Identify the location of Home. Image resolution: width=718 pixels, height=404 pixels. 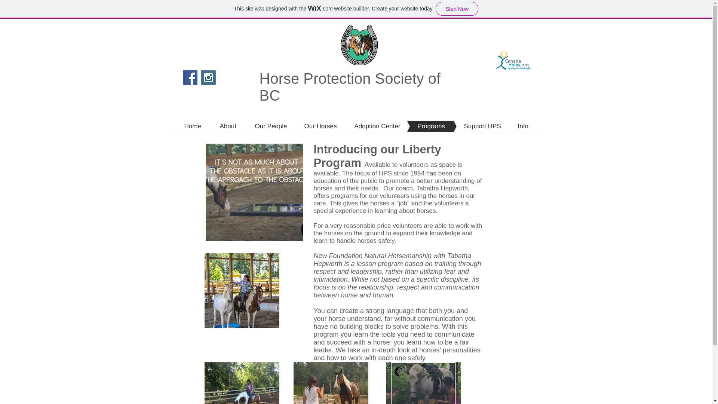
(192, 126).